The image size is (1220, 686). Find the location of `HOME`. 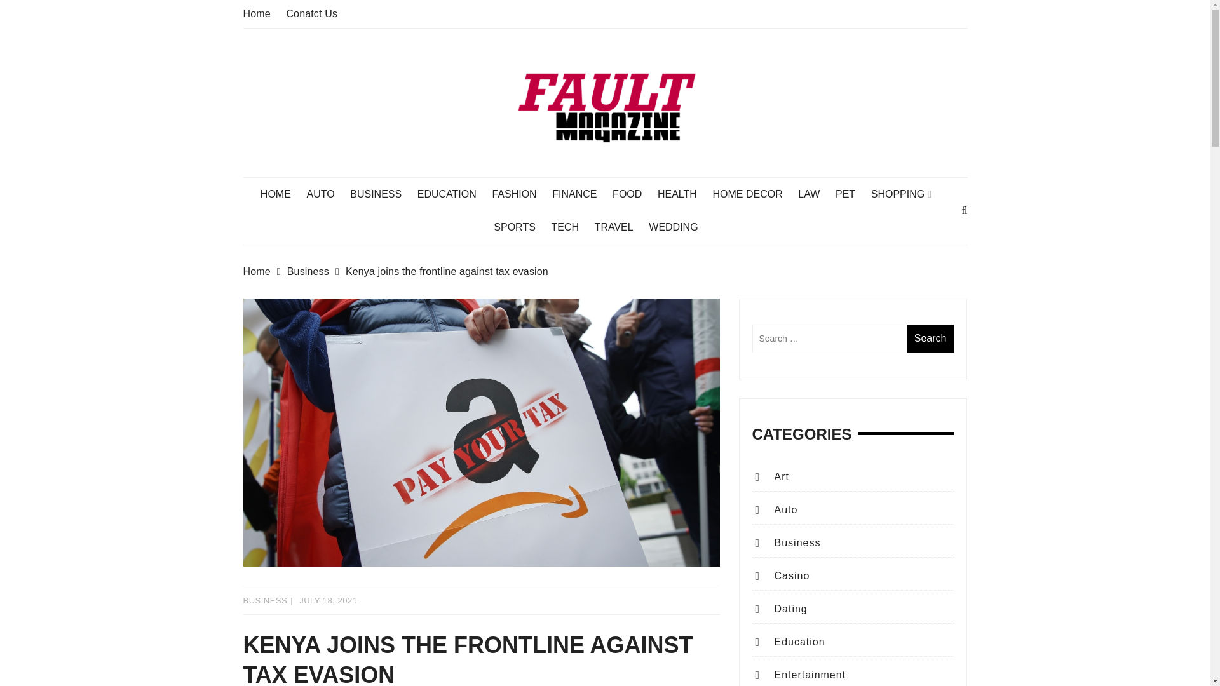

HOME is located at coordinates (282, 194).